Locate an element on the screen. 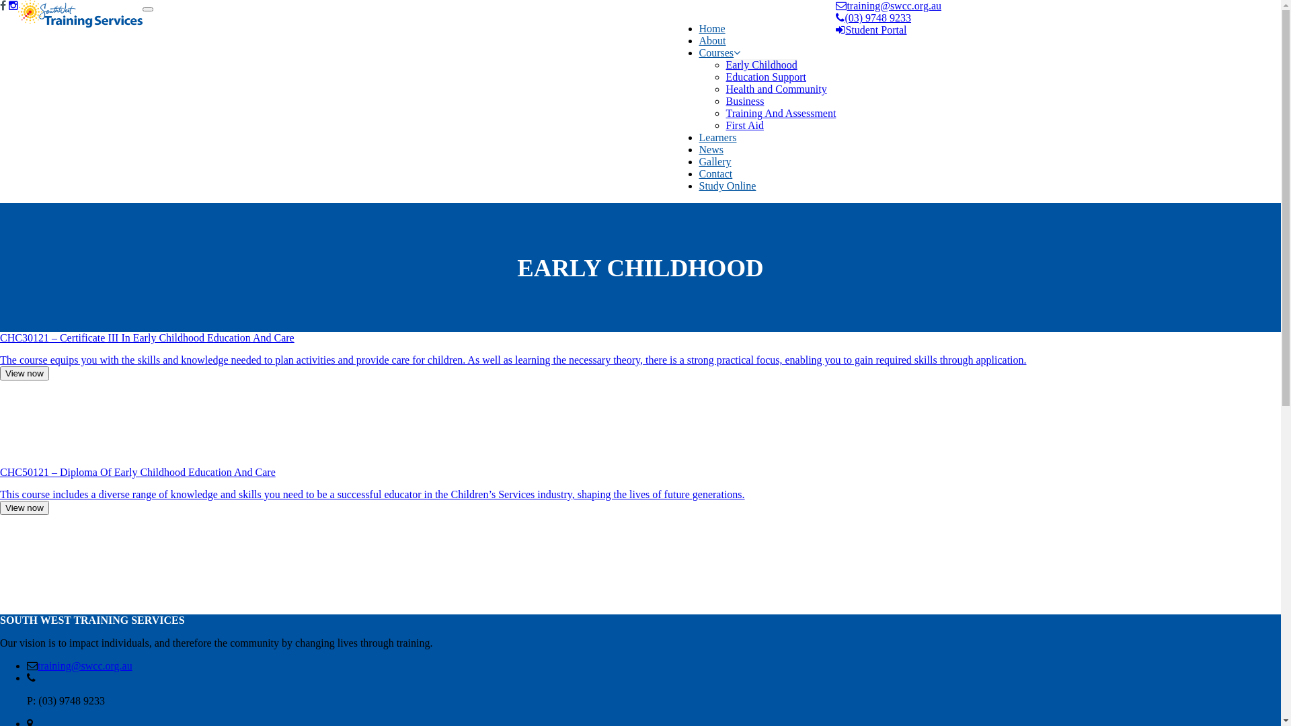 Image resolution: width=1291 pixels, height=726 pixels. Learners is located at coordinates (718, 138).